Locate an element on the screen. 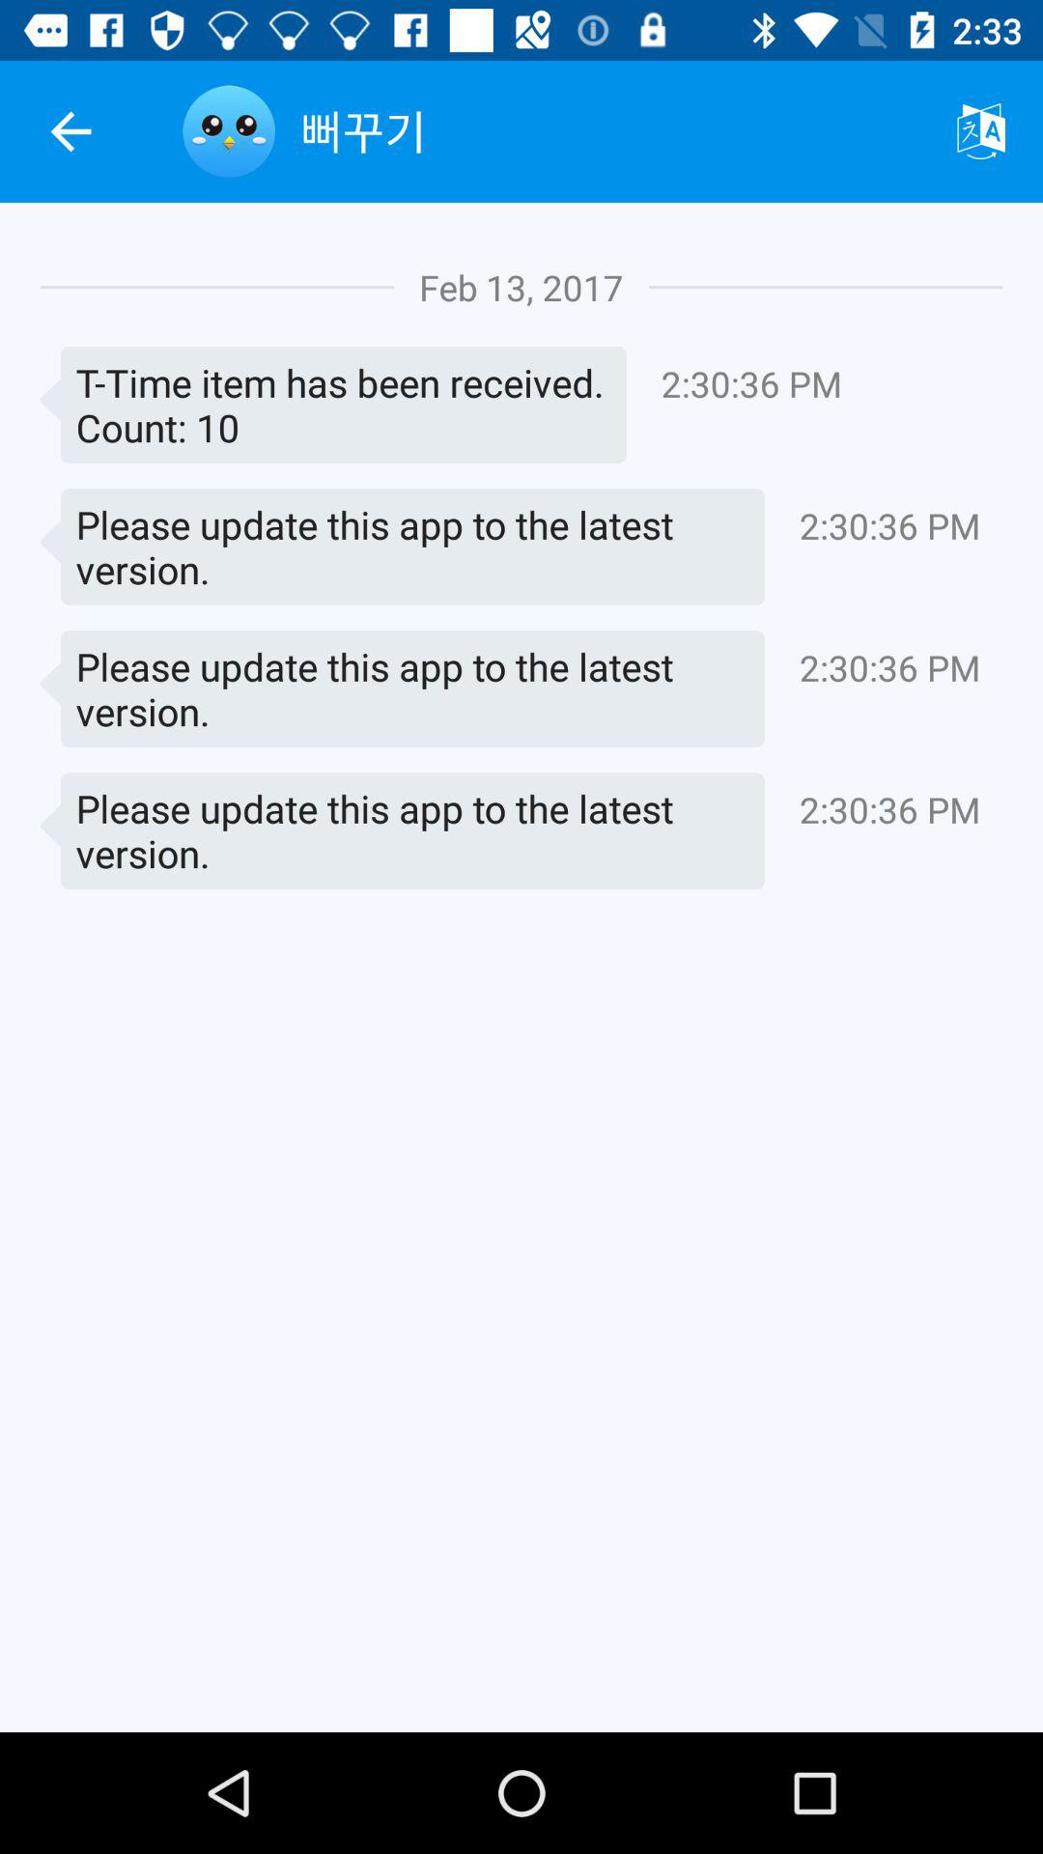 The image size is (1043, 1854). press the icon below feb 13, 2017 is located at coordinates (333, 406).